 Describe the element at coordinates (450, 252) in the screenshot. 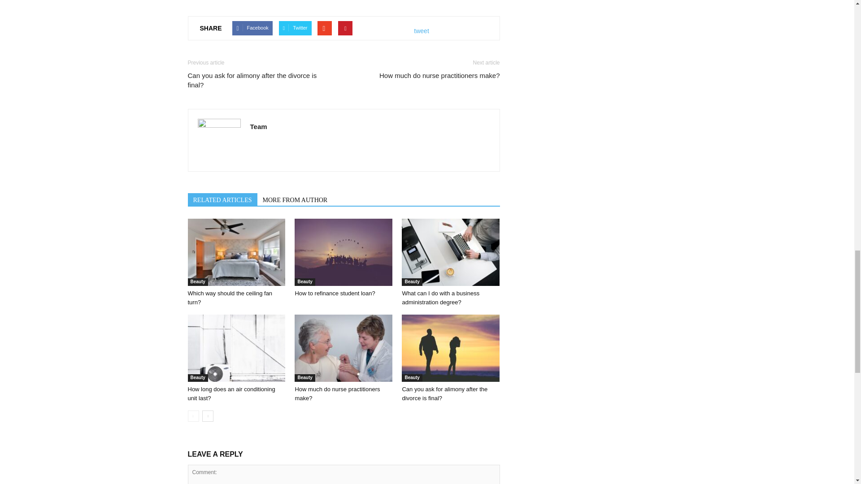

I see `What can I do with a business administration degree?` at that location.